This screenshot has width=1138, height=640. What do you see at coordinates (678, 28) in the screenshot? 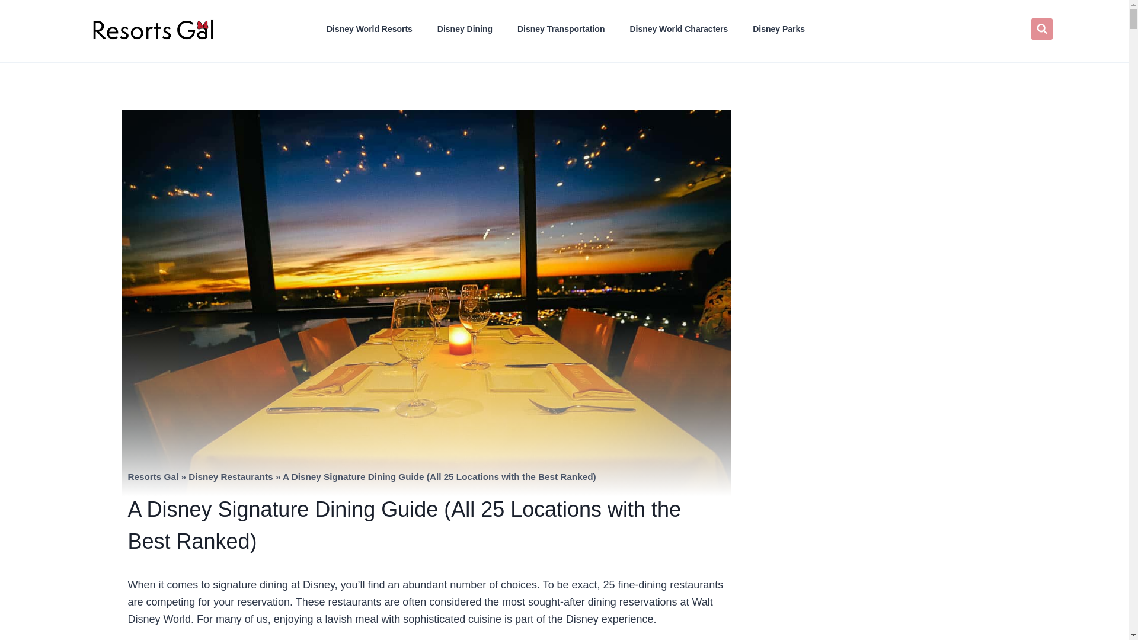
I see `Disney World Characters` at bounding box center [678, 28].